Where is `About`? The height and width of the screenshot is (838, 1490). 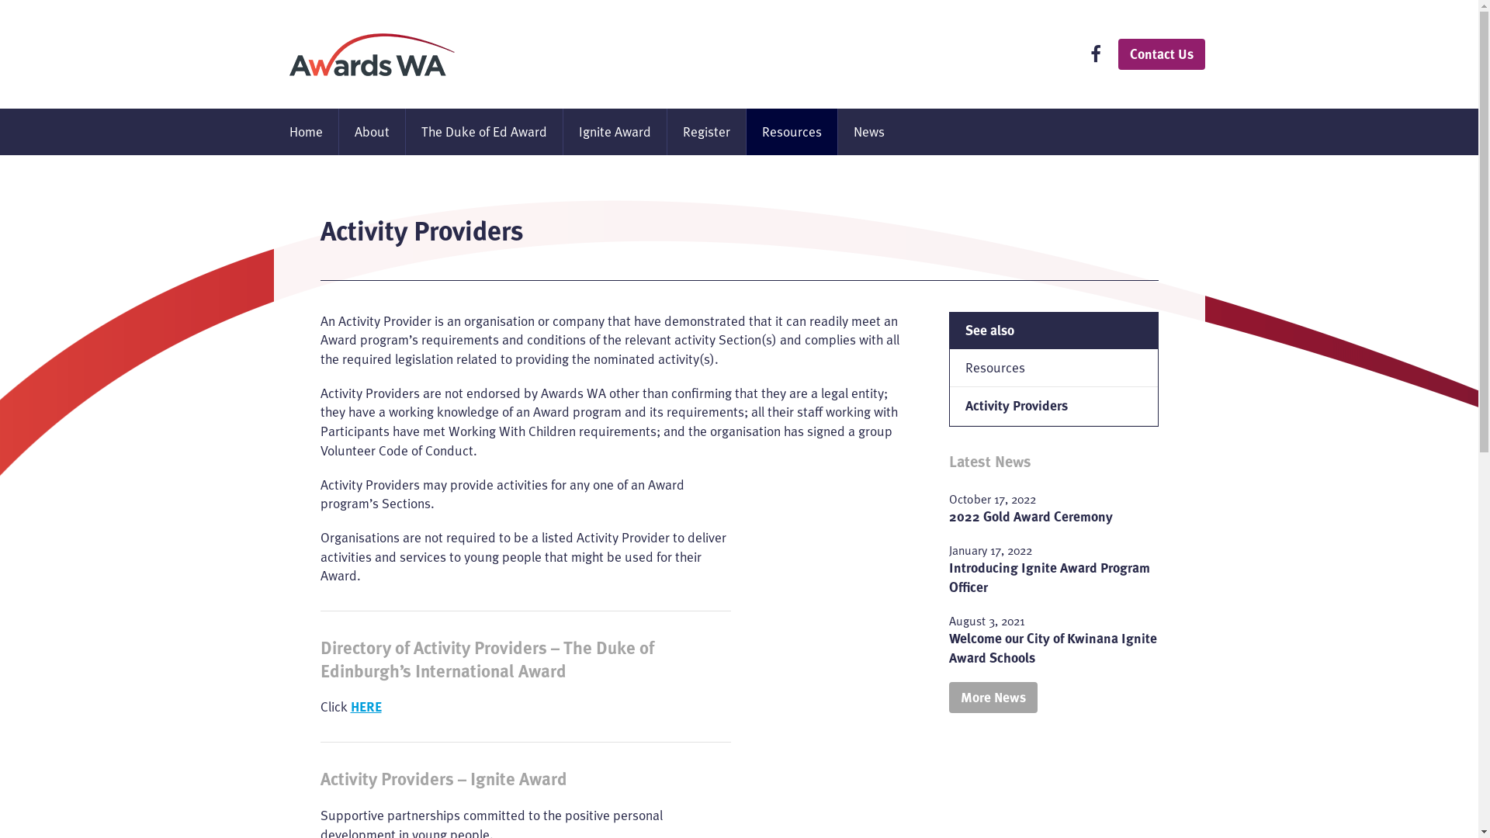
About is located at coordinates (371, 132).